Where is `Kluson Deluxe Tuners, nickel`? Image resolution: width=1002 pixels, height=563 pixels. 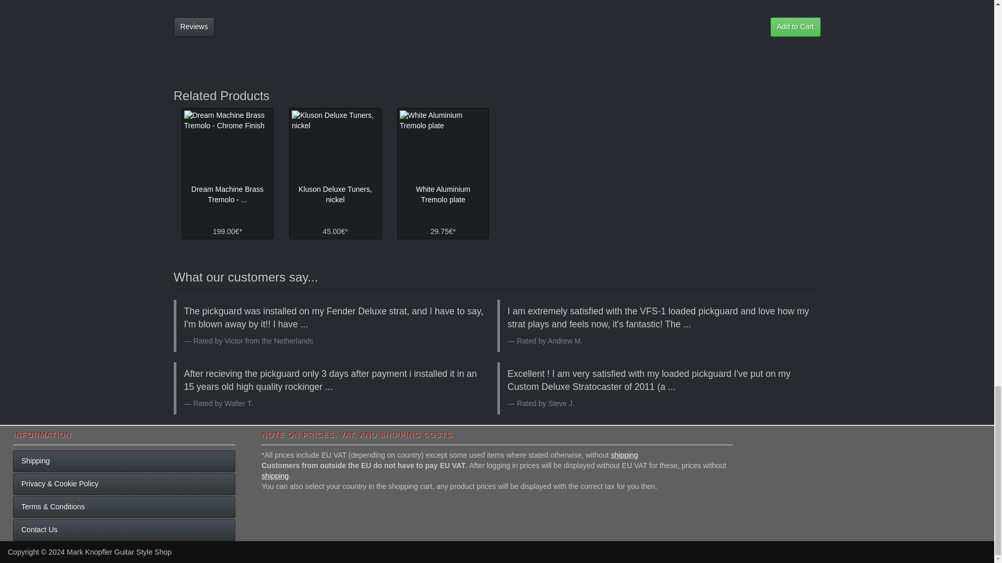 Kluson Deluxe Tuners, nickel is located at coordinates (335, 194).